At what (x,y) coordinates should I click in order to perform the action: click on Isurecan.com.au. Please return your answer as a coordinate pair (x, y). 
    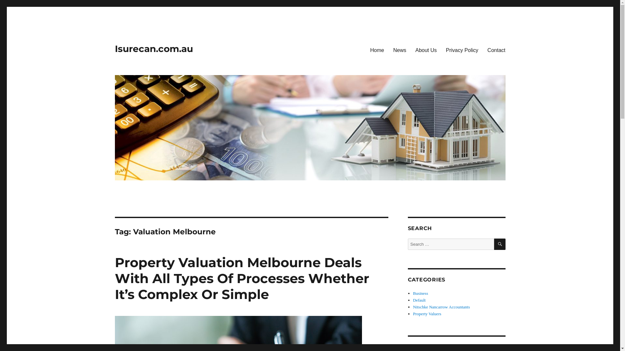
    Looking at the image, I should click on (154, 49).